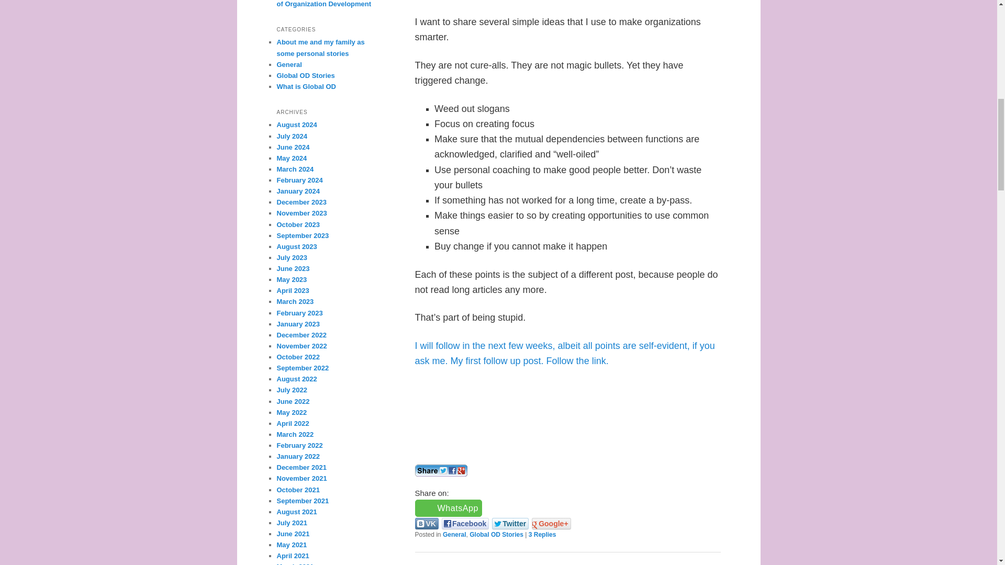 The height and width of the screenshot is (565, 1005). Describe the element at coordinates (542, 535) in the screenshot. I see `3 Replies` at that location.